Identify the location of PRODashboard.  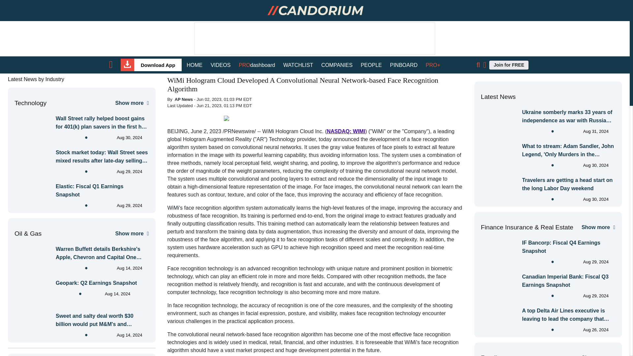
(256, 65).